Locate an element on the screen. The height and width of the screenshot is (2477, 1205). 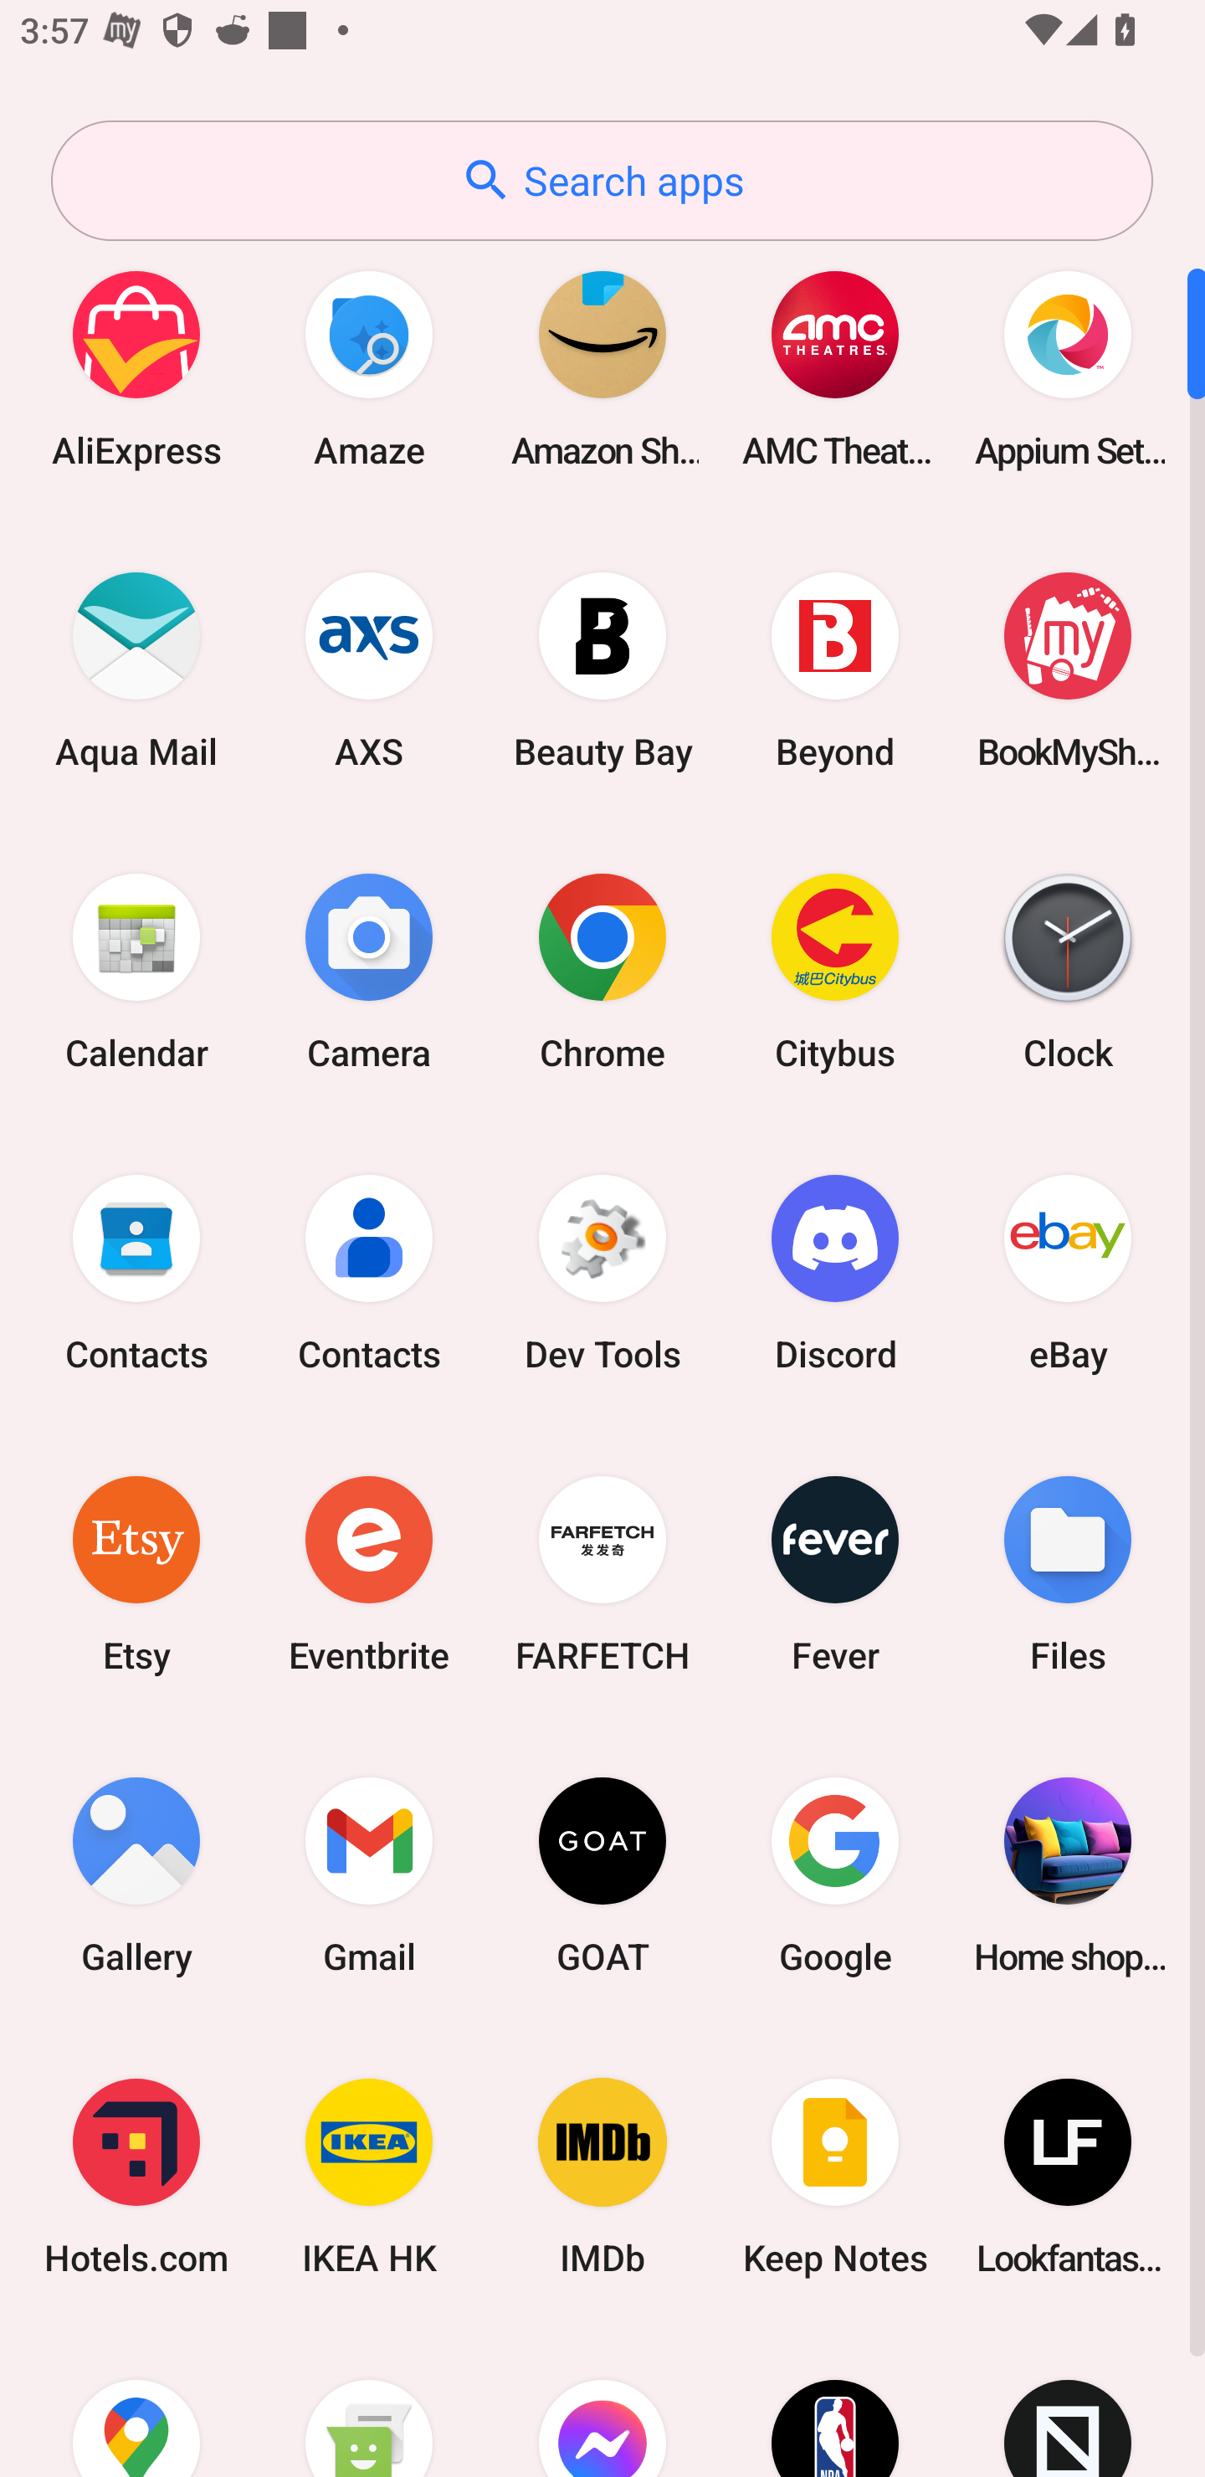
Google is located at coordinates (835, 1874).